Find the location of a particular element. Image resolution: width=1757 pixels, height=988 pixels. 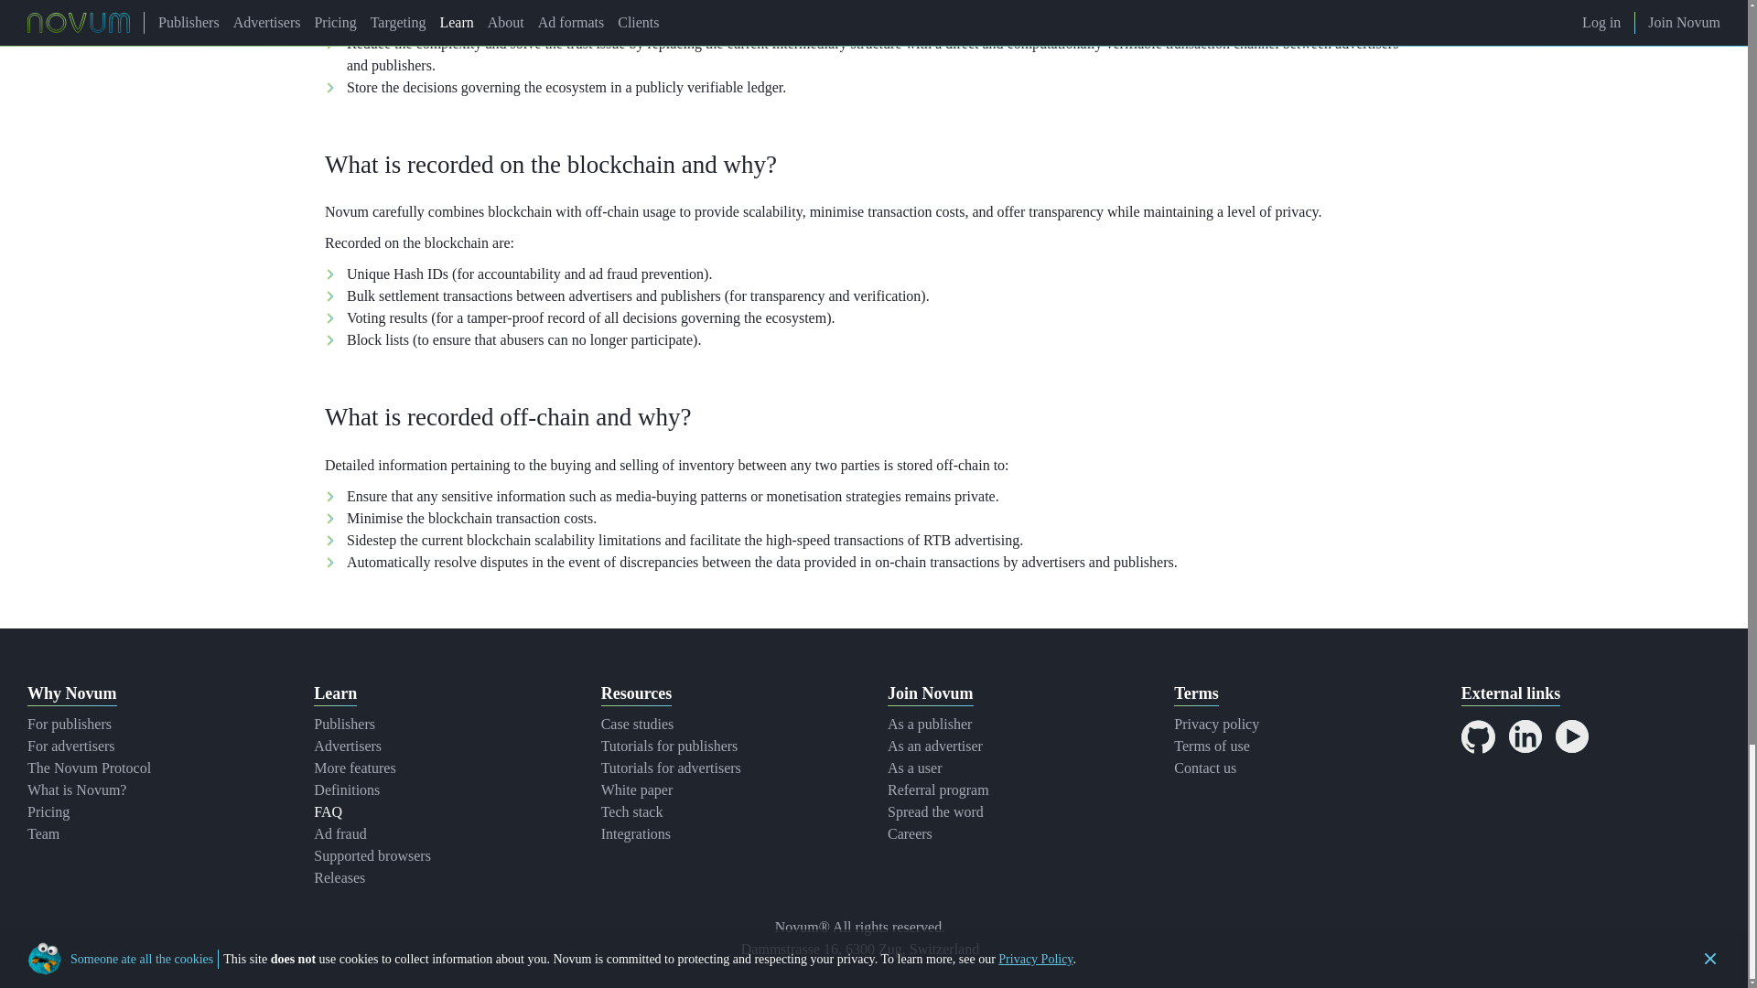

For publishers is located at coordinates (70, 725).